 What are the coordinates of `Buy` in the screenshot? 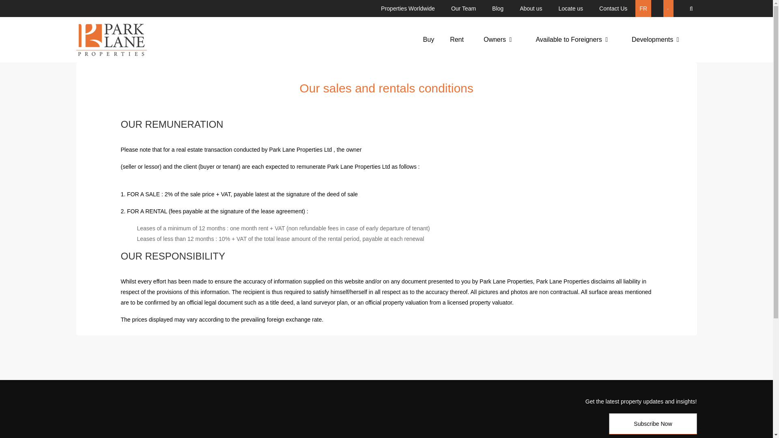 It's located at (428, 40).